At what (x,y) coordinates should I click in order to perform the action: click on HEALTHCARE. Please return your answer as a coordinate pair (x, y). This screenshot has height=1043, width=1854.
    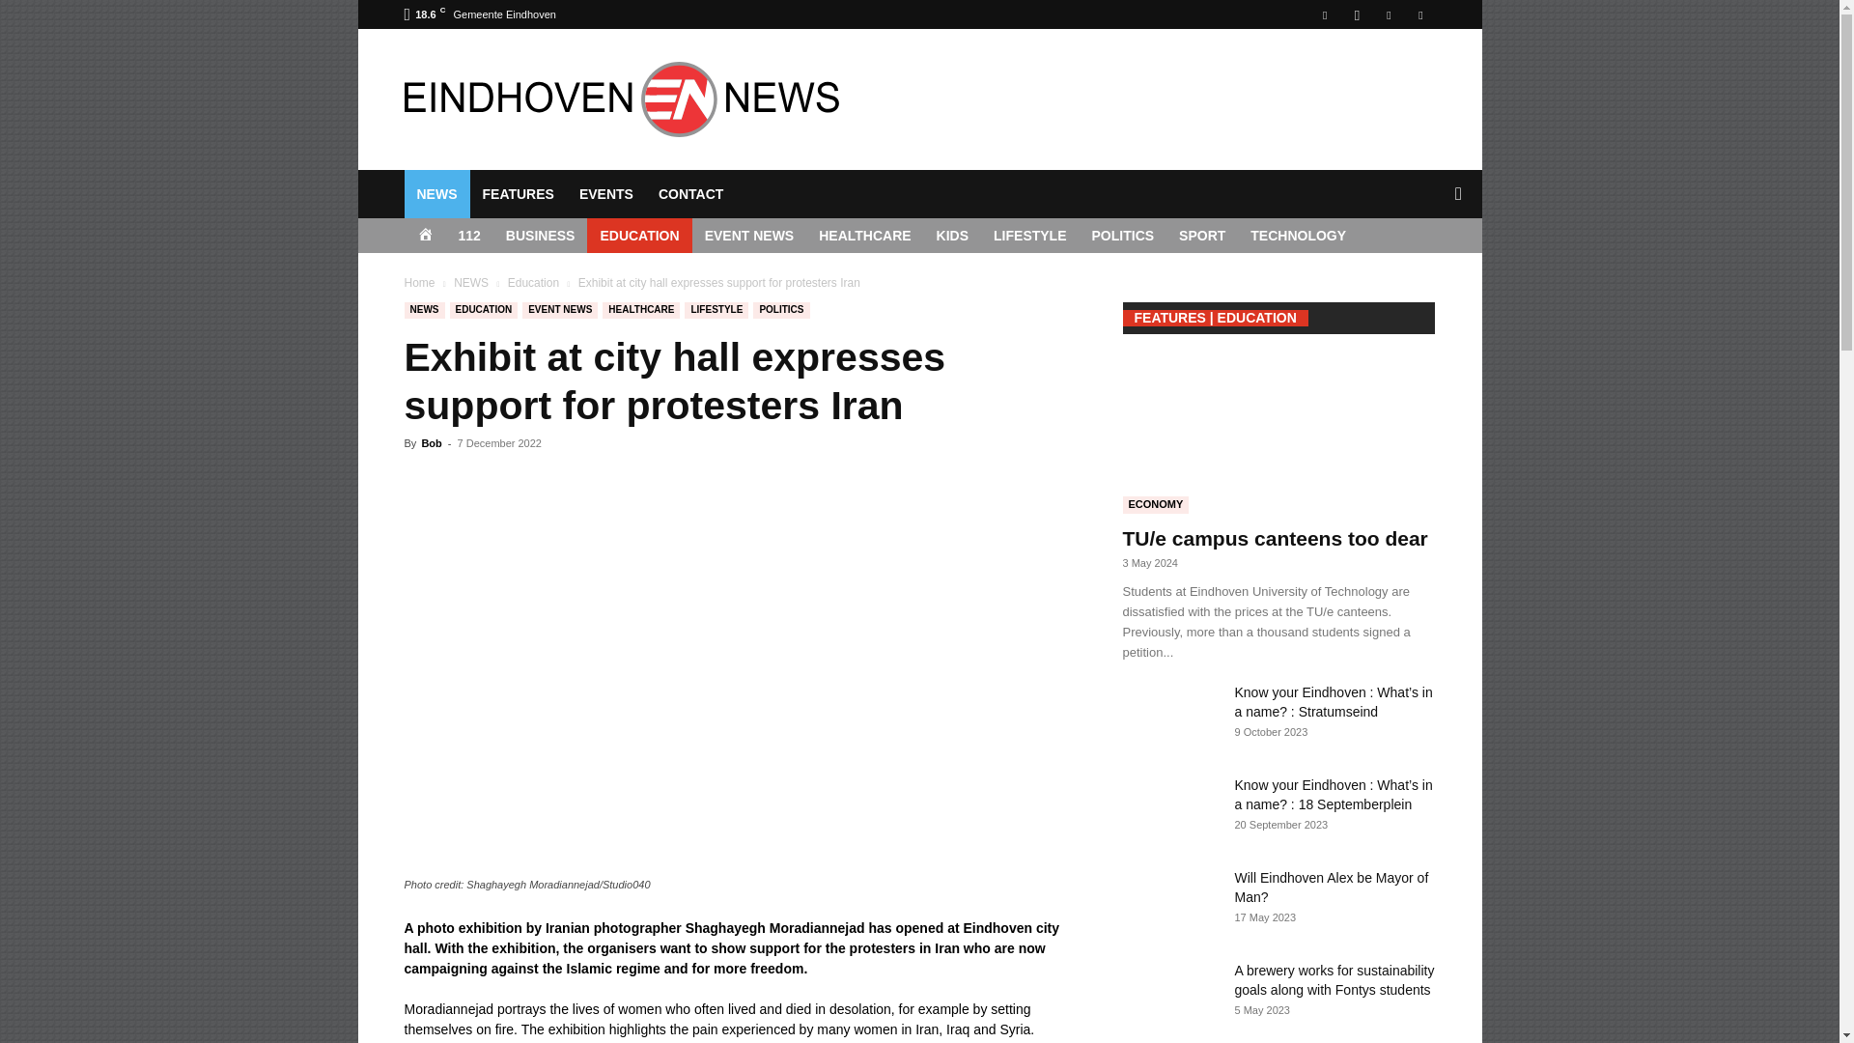
    Looking at the image, I should click on (865, 236).